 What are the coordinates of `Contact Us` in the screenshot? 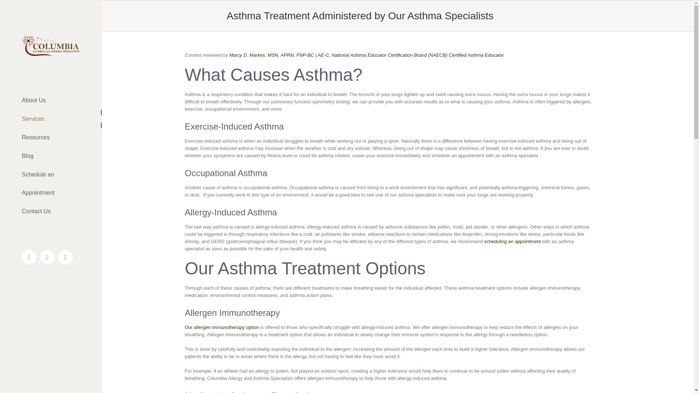 It's located at (51, 211).